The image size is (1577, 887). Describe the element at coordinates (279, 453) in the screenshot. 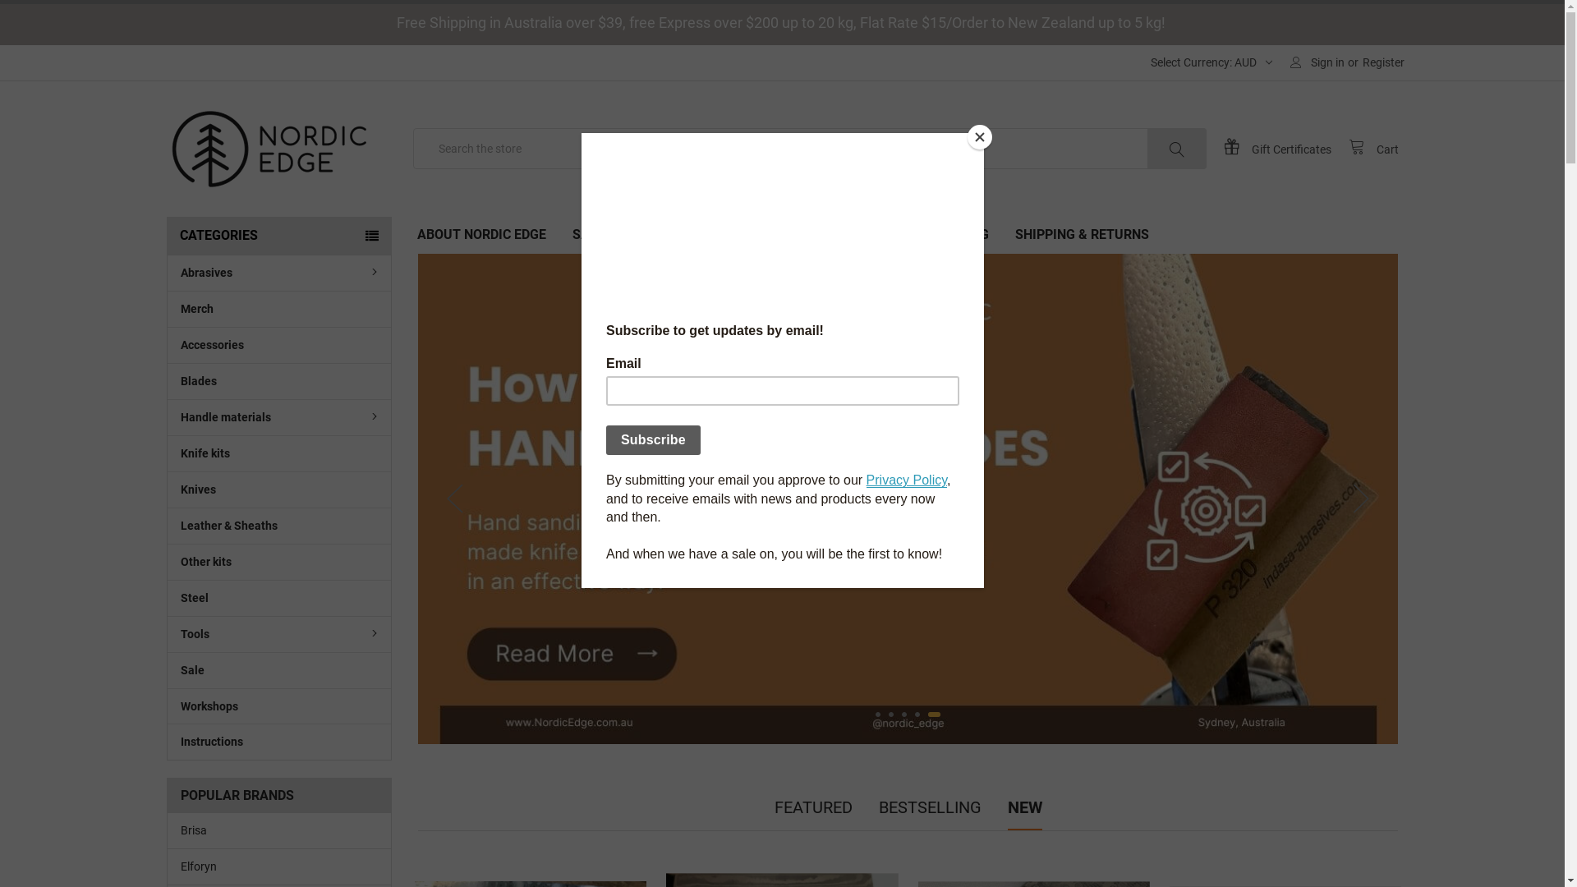

I see `Knife kits` at that location.